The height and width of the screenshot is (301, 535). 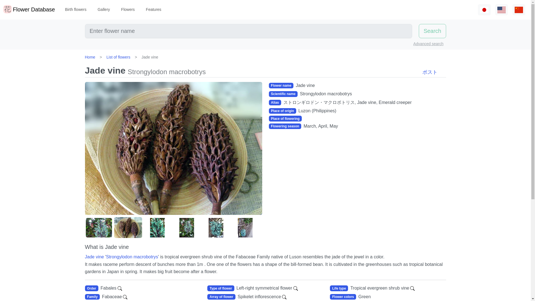 What do you see at coordinates (128, 9) in the screenshot?
I see `Flowers` at bounding box center [128, 9].